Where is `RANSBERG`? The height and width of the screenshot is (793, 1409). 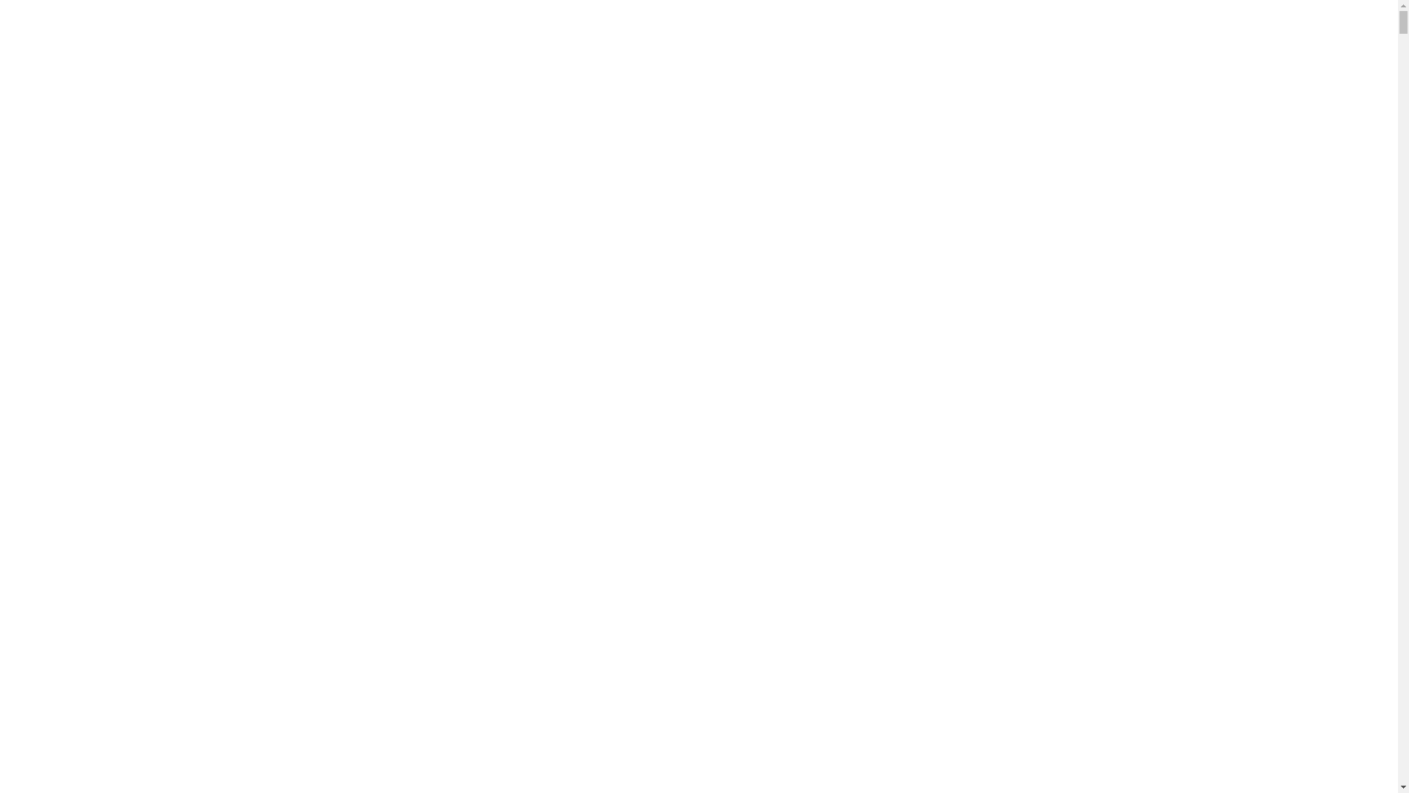 RANSBERG is located at coordinates (795, 297).